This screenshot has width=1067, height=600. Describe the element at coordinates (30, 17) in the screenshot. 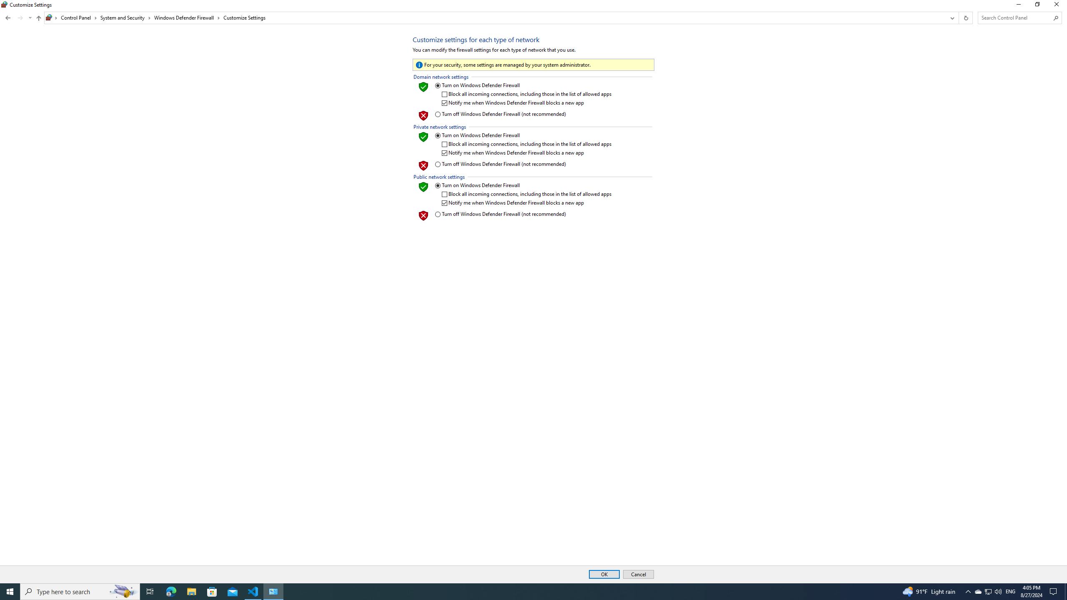

I see `Recent locations` at that location.